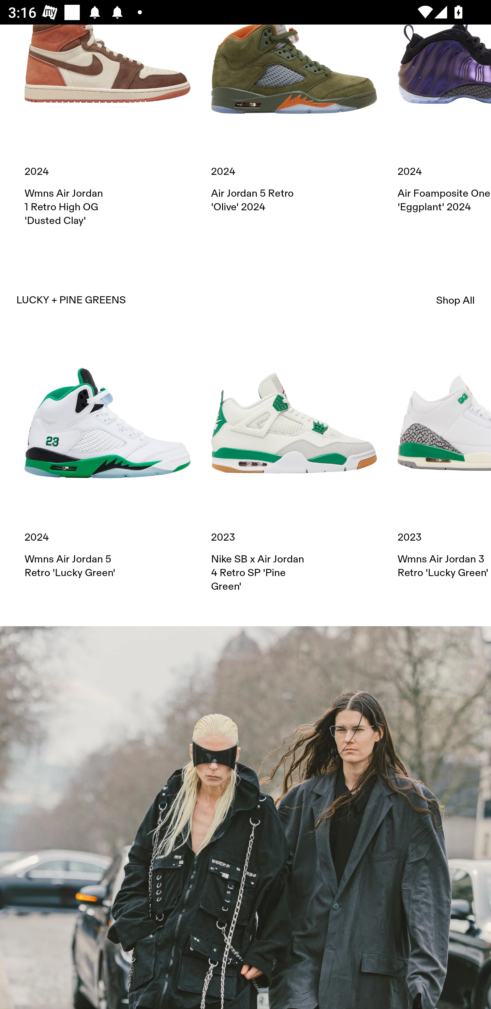 Image resolution: width=491 pixels, height=1009 pixels. Describe the element at coordinates (456, 300) in the screenshot. I see `Shop All` at that location.